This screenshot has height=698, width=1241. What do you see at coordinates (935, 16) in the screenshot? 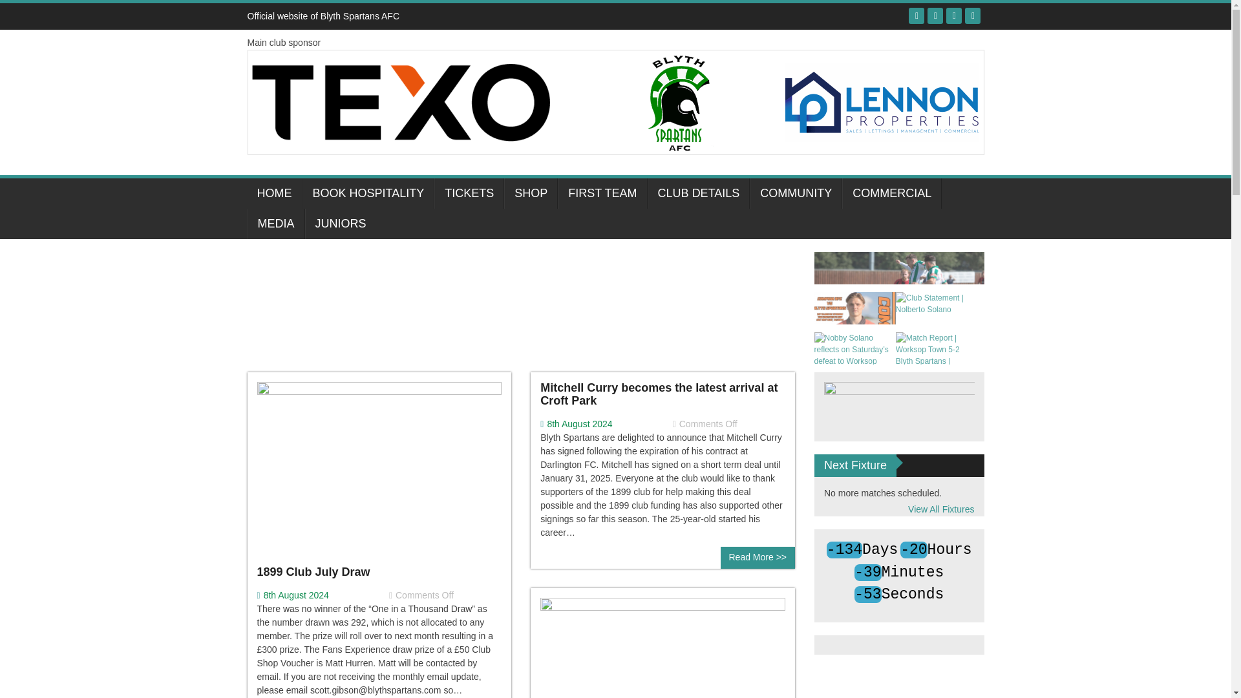
I see `Twitter` at bounding box center [935, 16].